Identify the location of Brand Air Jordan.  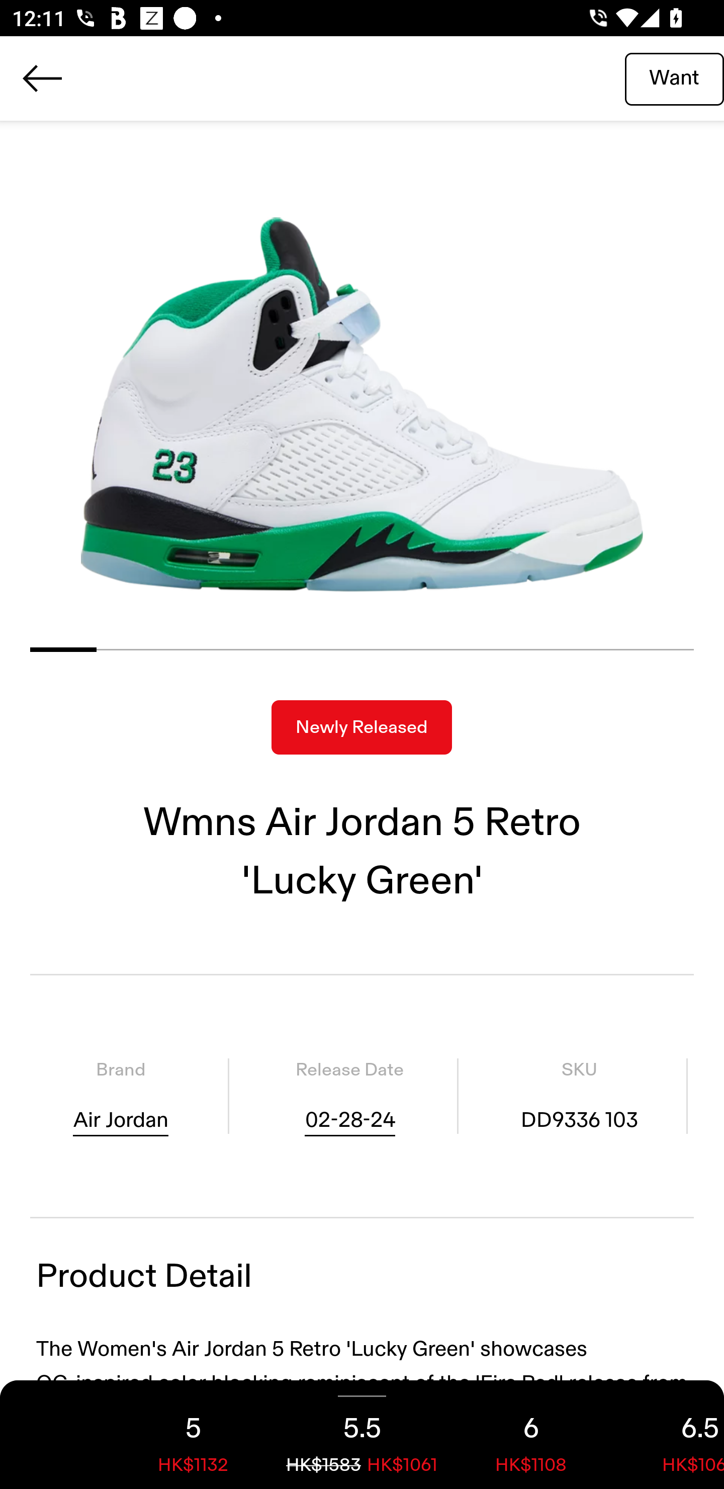
(121, 1096).